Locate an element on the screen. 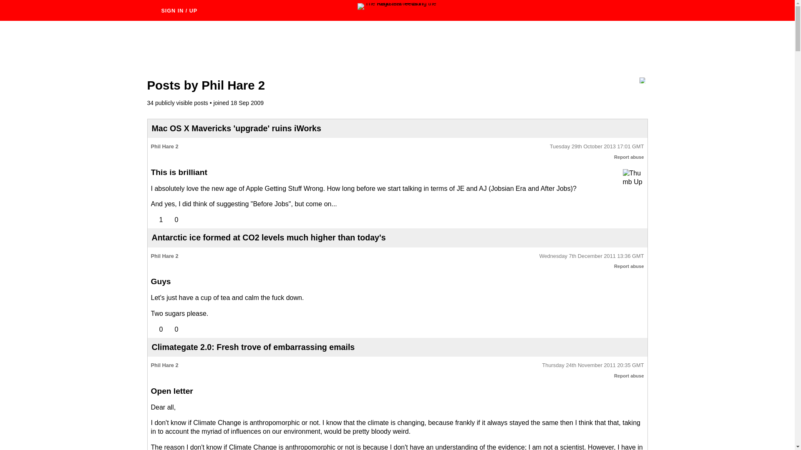  Like this post? Vote for it! is located at coordinates (157, 329).